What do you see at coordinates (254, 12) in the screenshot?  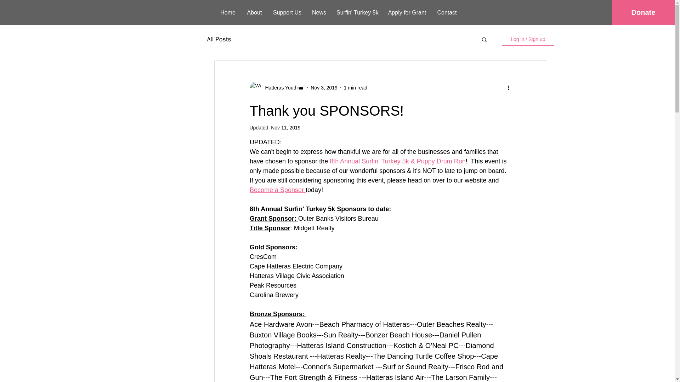 I see `About` at bounding box center [254, 12].